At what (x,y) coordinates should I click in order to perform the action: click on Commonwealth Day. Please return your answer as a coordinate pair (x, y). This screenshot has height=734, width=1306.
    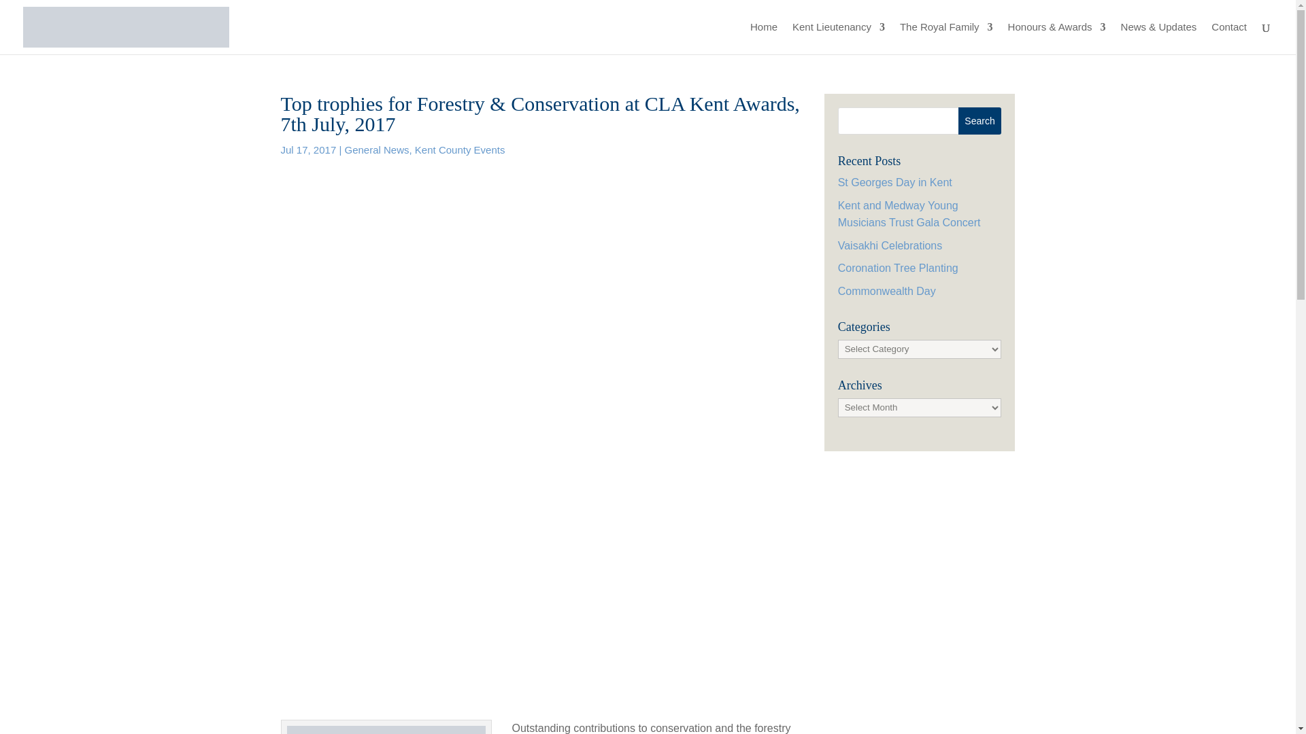
    Looking at the image, I should click on (887, 291).